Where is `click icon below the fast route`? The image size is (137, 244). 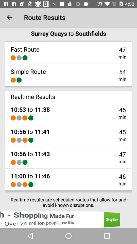
click icon below the fast route is located at coordinates (19, 58).